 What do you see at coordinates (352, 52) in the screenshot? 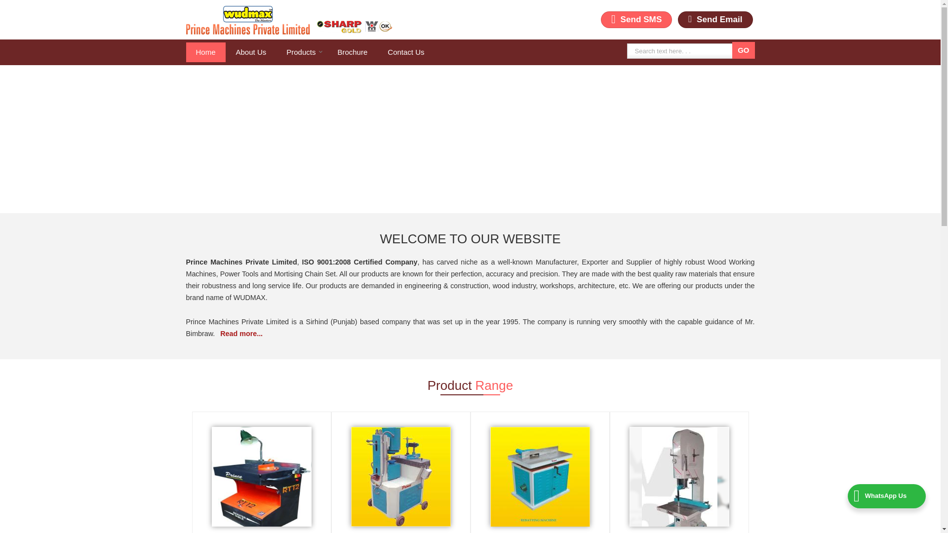
I see `Brochure` at bounding box center [352, 52].